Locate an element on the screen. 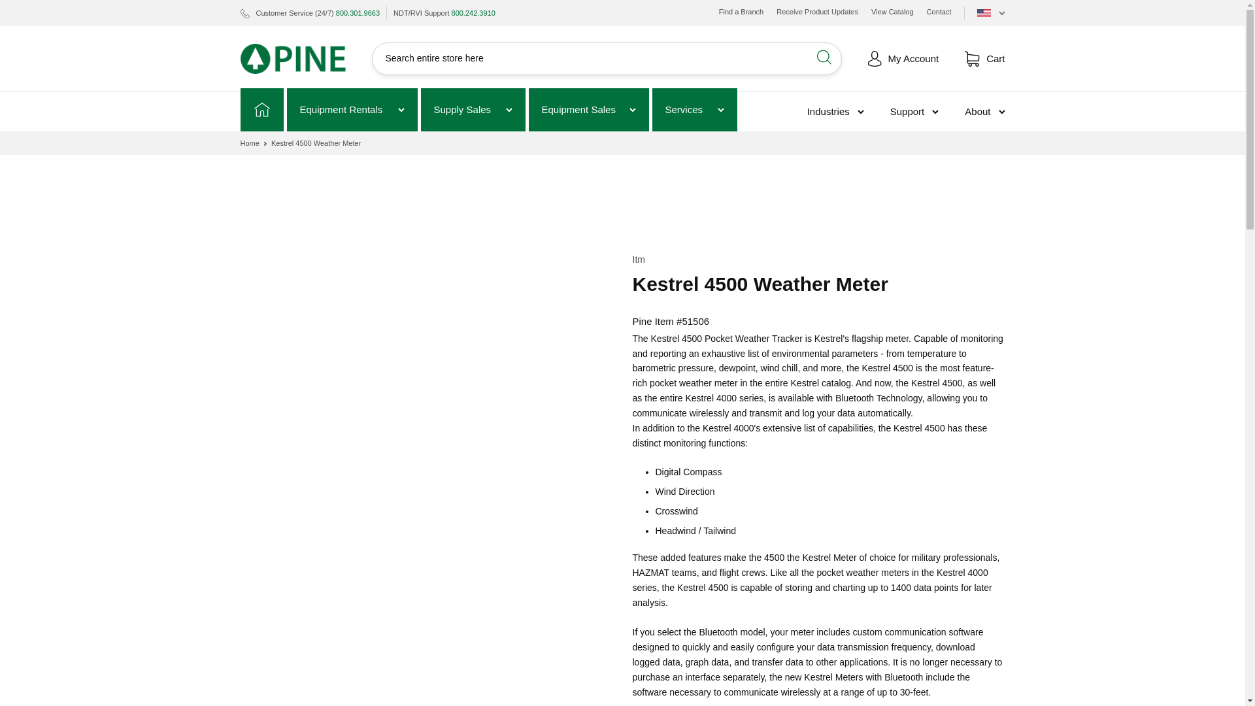 The image size is (1255, 706). 800.301.9663 is located at coordinates (358, 13).